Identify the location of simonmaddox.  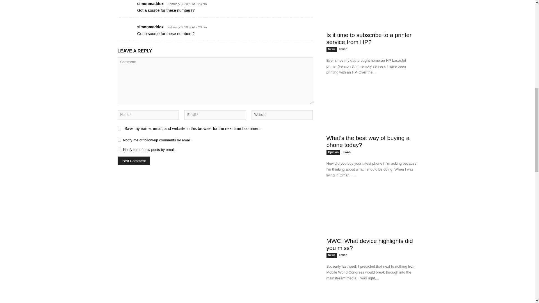
(150, 27).